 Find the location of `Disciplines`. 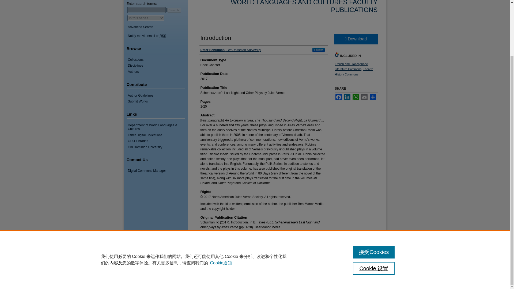

Disciplines is located at coordinates (158, 65).